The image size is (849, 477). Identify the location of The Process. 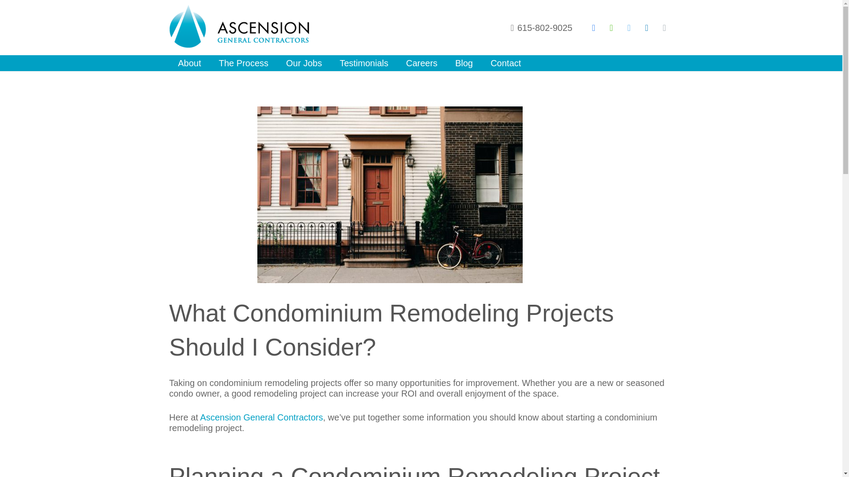
(243, 63).